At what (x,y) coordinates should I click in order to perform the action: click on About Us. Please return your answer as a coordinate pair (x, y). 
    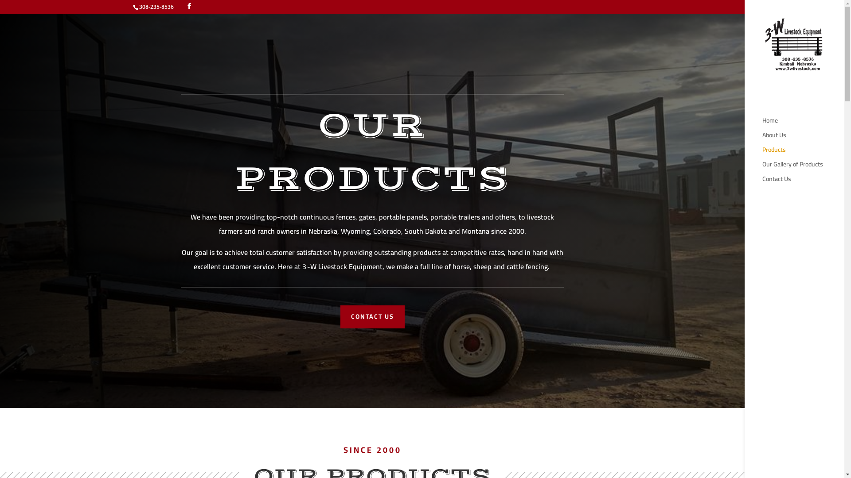
    Looking at the image, I should click on (803, 139).